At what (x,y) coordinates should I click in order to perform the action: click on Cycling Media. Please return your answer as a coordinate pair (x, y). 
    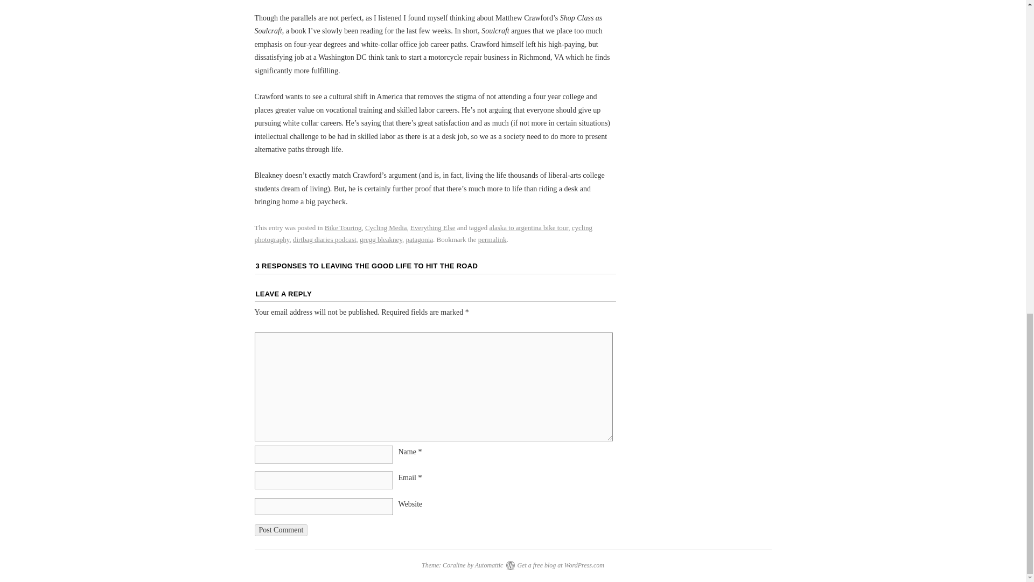
    Looking at the image, I should click on (386, 227).